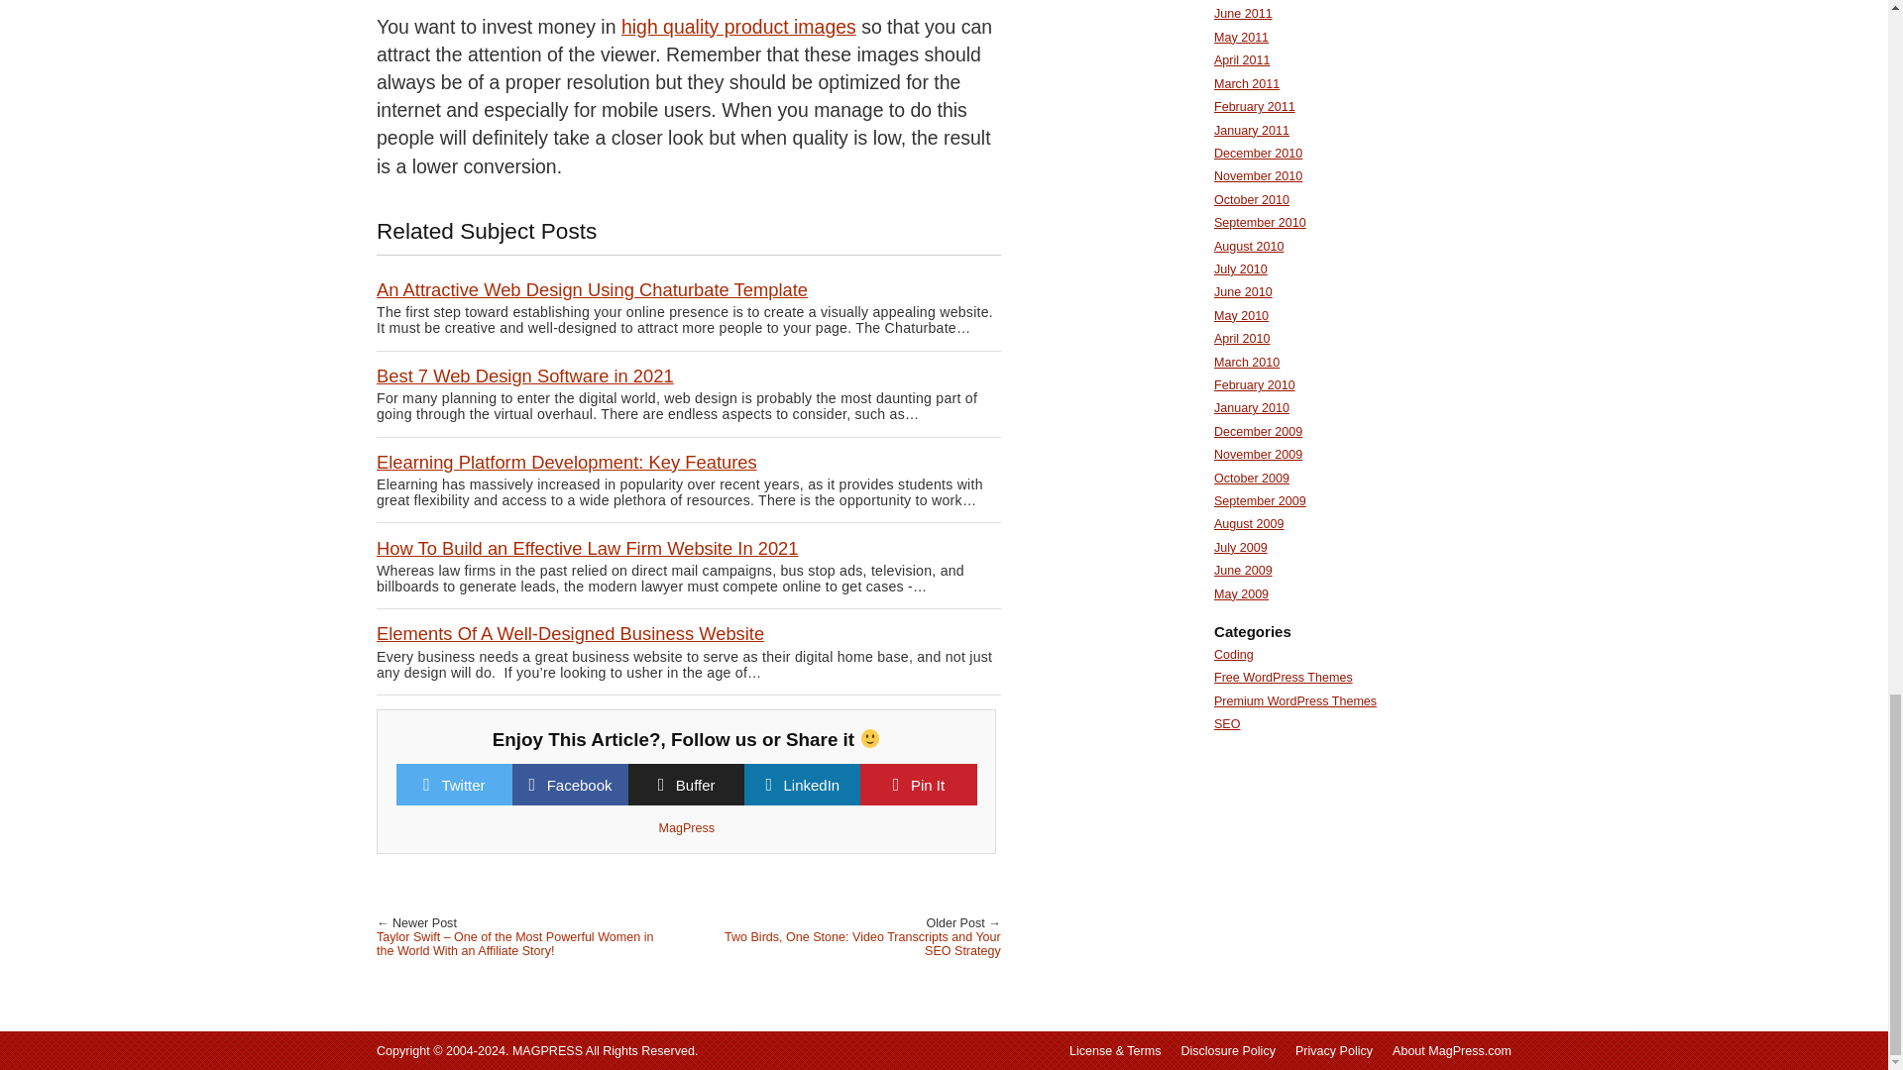 The width and height of the screenshot is (1903, 1070). Describe the element at coordinates (571, 633) in the screenshot. I see `Elements Of A Well-Designed Business Website` at that location.